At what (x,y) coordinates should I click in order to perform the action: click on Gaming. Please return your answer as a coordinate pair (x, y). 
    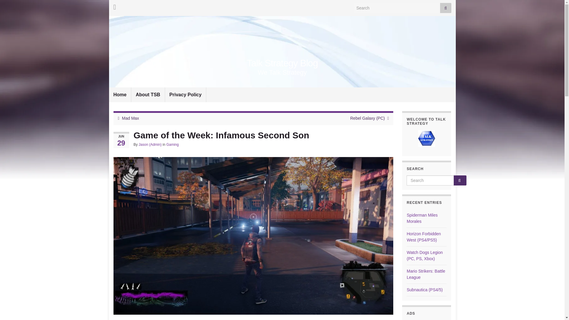
    Looking at the image, I should click on (172, 144).